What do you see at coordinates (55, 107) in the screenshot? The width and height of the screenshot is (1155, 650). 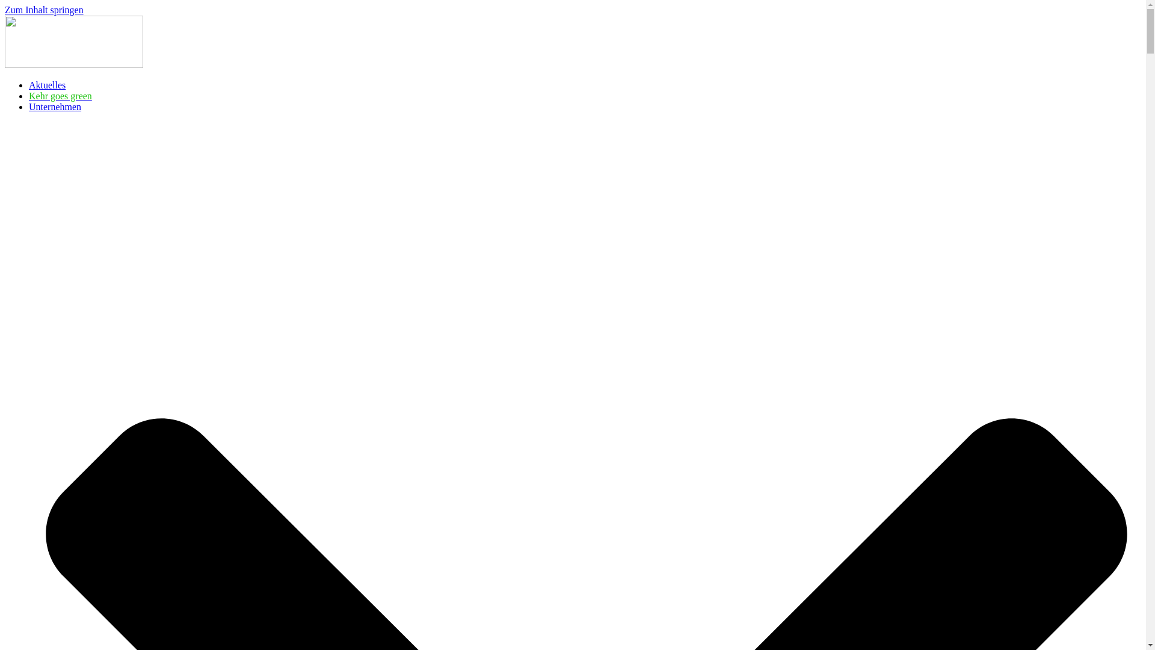 I see `Unternehmen` at bounding box center [55, 107].